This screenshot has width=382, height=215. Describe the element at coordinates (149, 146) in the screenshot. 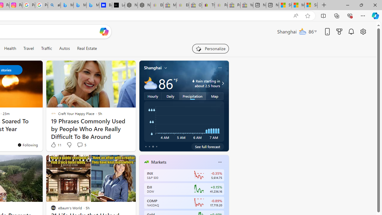

I see `tab-1` at that location.